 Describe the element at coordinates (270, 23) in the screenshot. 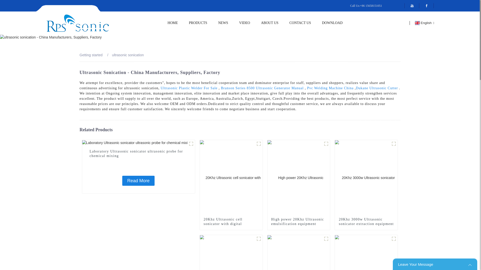

I see `ABOUT US` at that location.